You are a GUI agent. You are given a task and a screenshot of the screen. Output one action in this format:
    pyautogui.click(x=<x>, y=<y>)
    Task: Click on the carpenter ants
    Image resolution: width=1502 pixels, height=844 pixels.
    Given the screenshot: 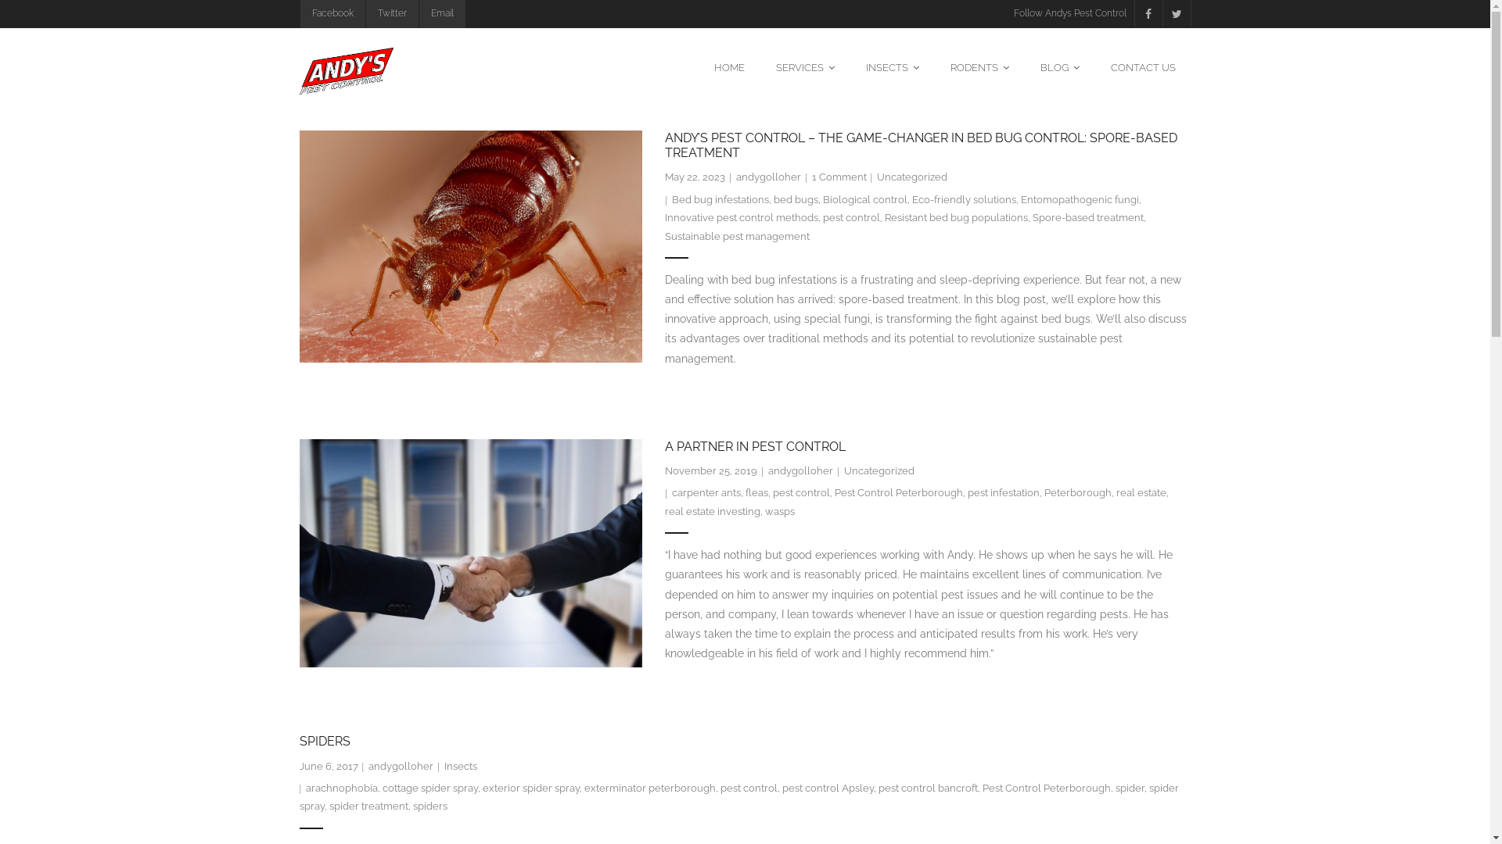 What is the action you would take?
    pyautogui.click(x=706, y=492)
    